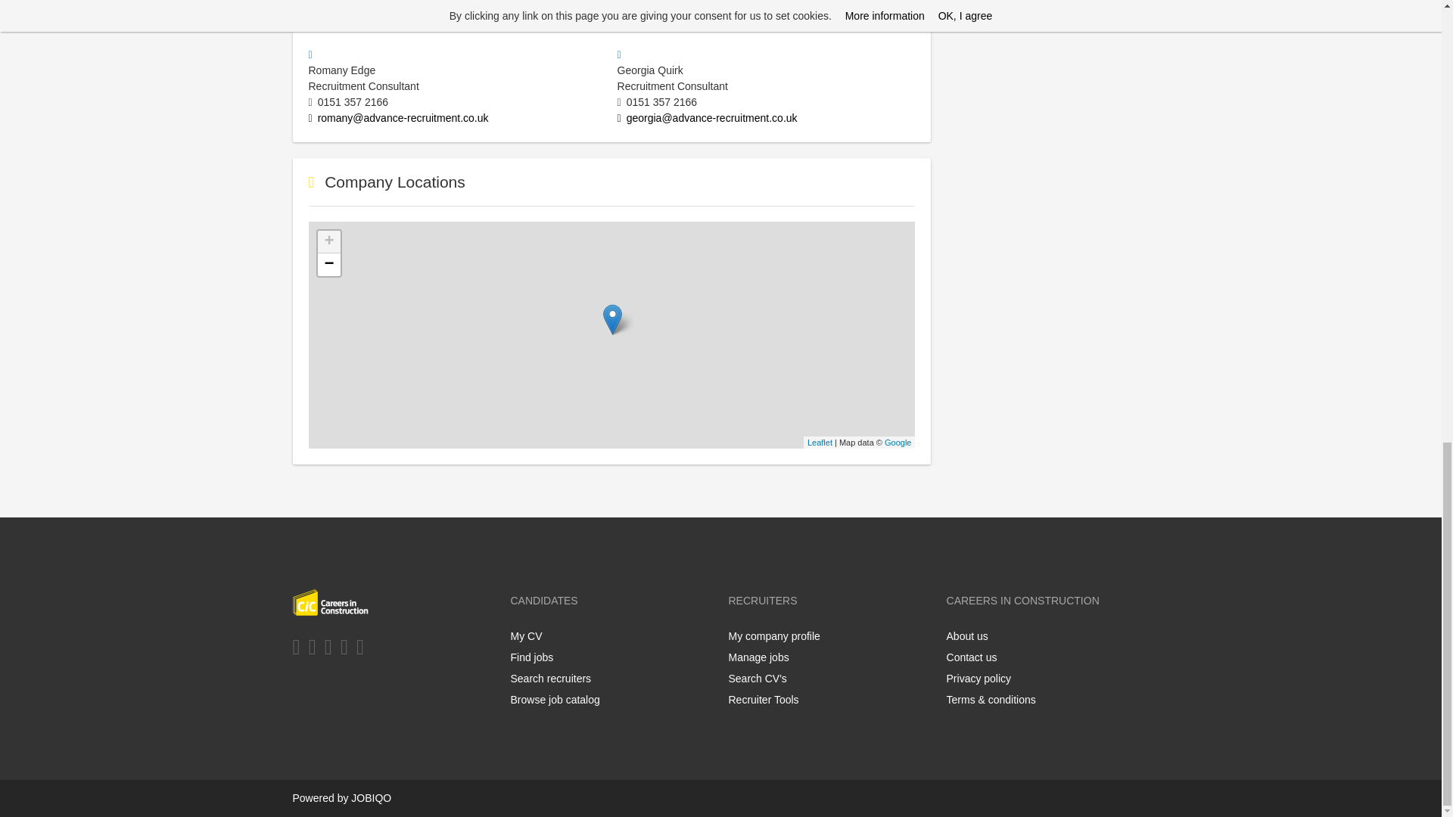  Describe the element at coordinates (328, 241) in the screenshot. I see `Zoom in` at that location.